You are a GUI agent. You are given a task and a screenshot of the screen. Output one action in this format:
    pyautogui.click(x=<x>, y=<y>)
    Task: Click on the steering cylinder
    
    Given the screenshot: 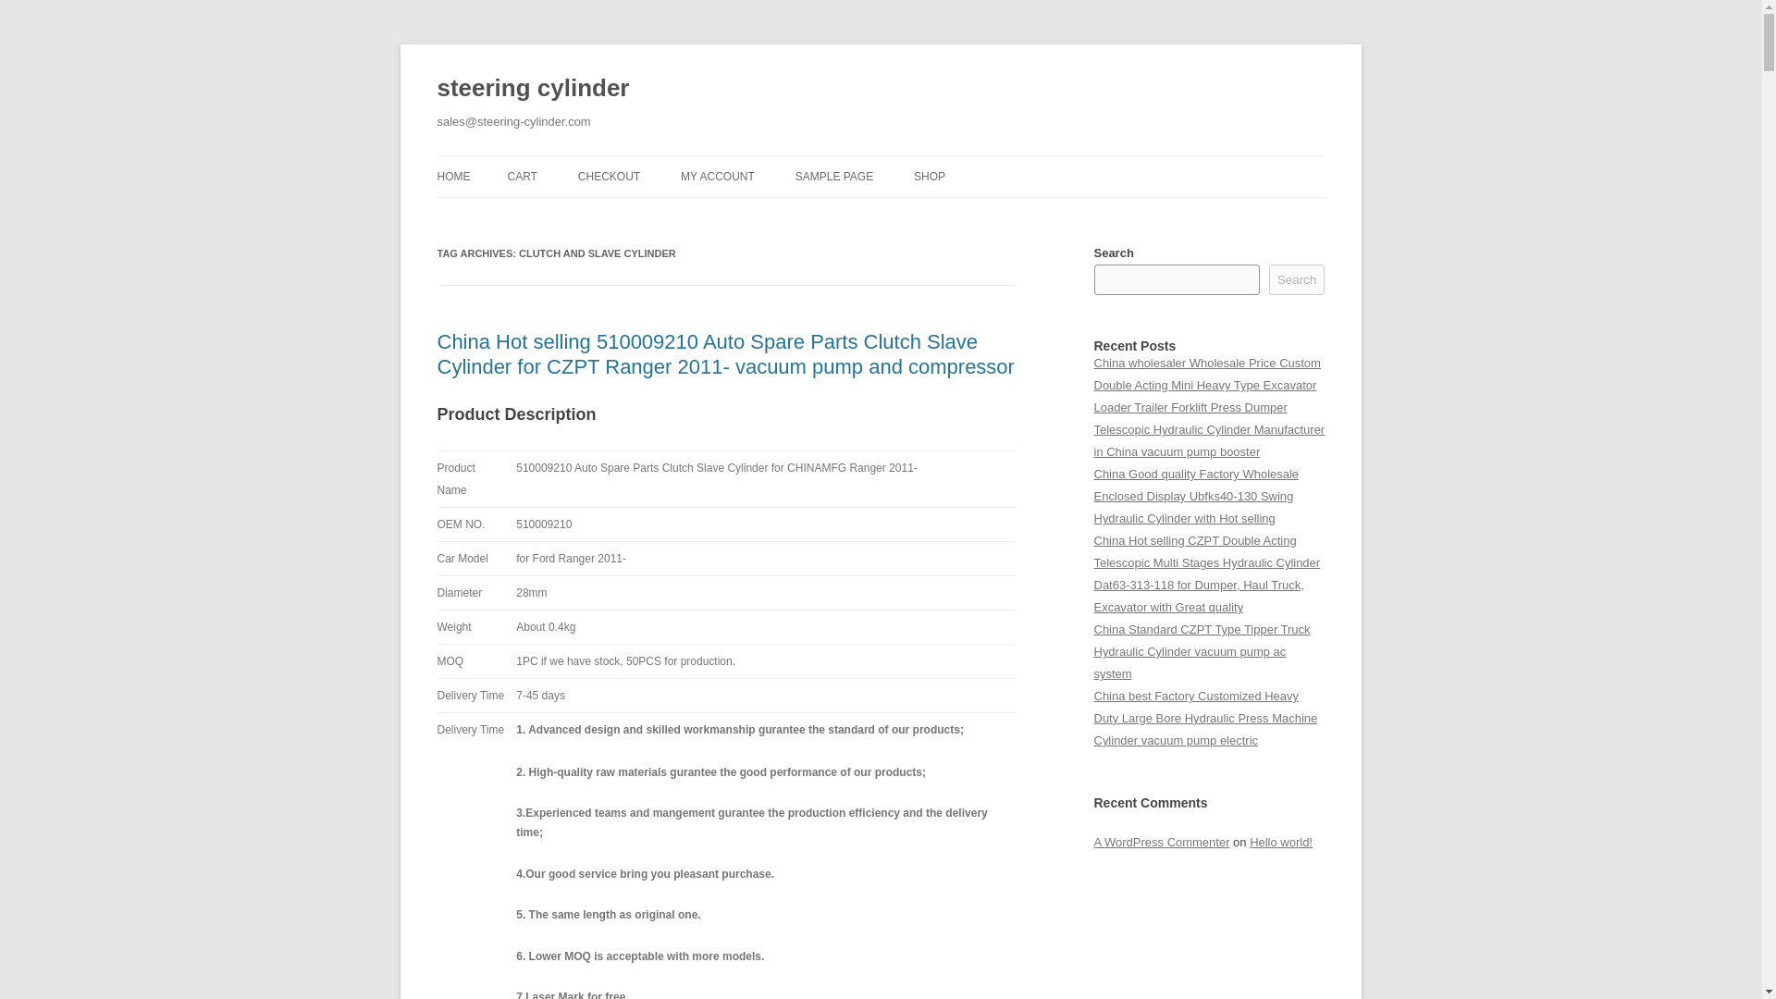 What is the action you would take?
    pyautogui.click(x=533, y=89)
    